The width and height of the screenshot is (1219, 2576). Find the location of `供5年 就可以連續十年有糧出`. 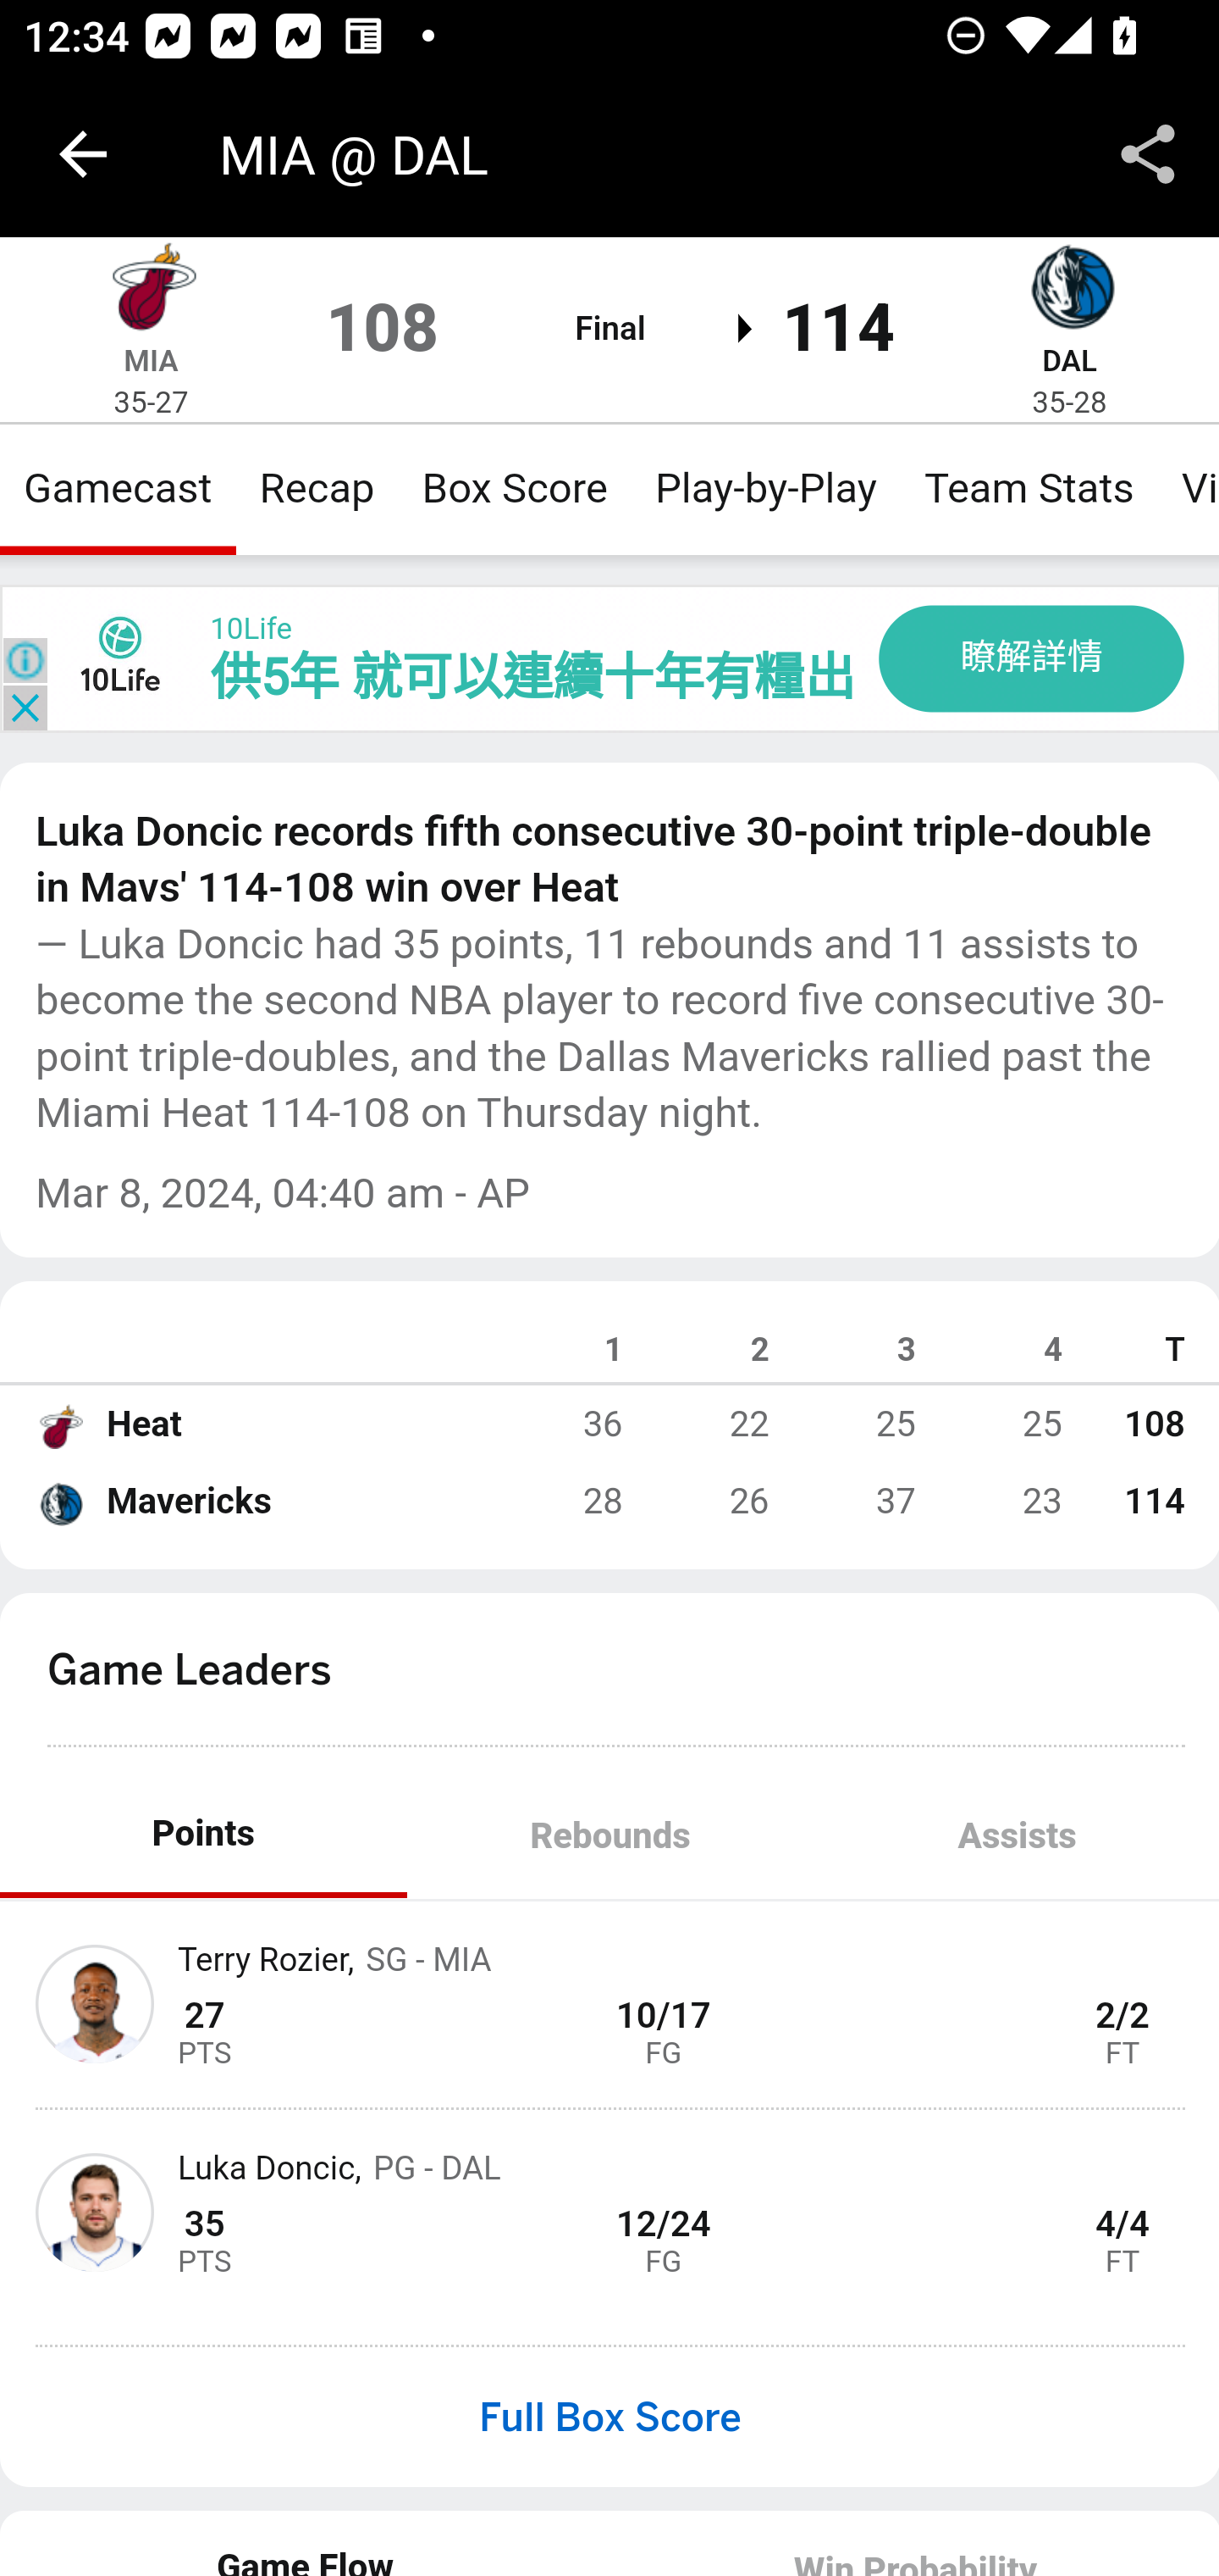

供5年 就可以連續十年有糧出 is located at coordinates (531, 678).